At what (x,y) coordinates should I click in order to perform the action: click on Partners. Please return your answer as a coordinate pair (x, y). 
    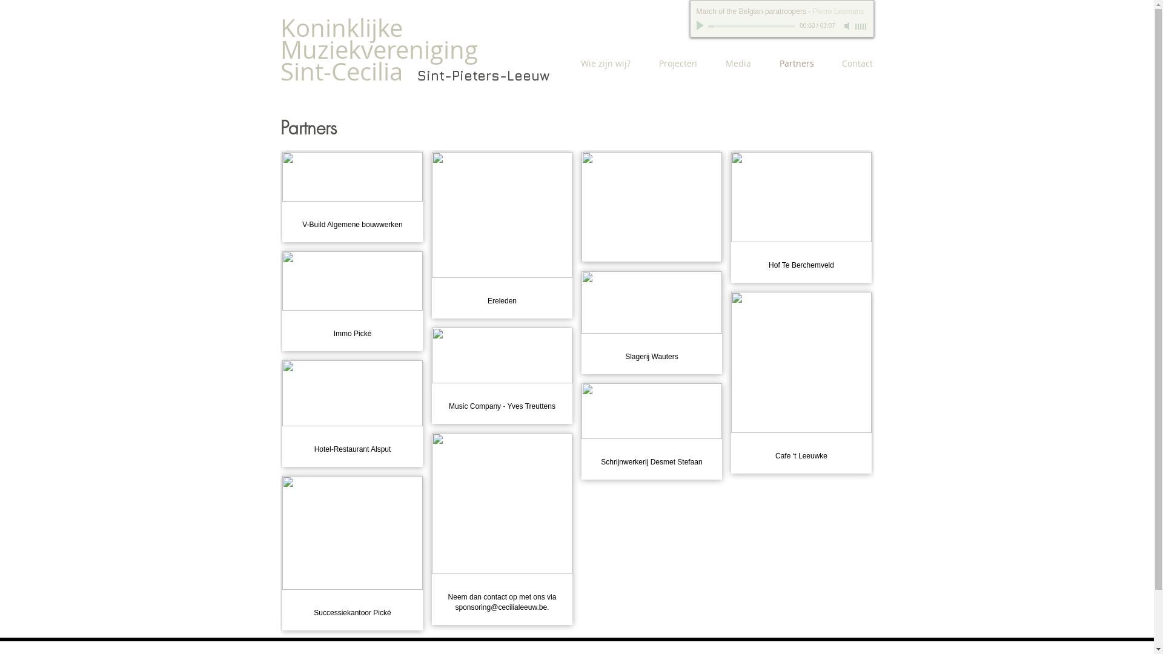
    Looking at the image, I should click on (791, 64).